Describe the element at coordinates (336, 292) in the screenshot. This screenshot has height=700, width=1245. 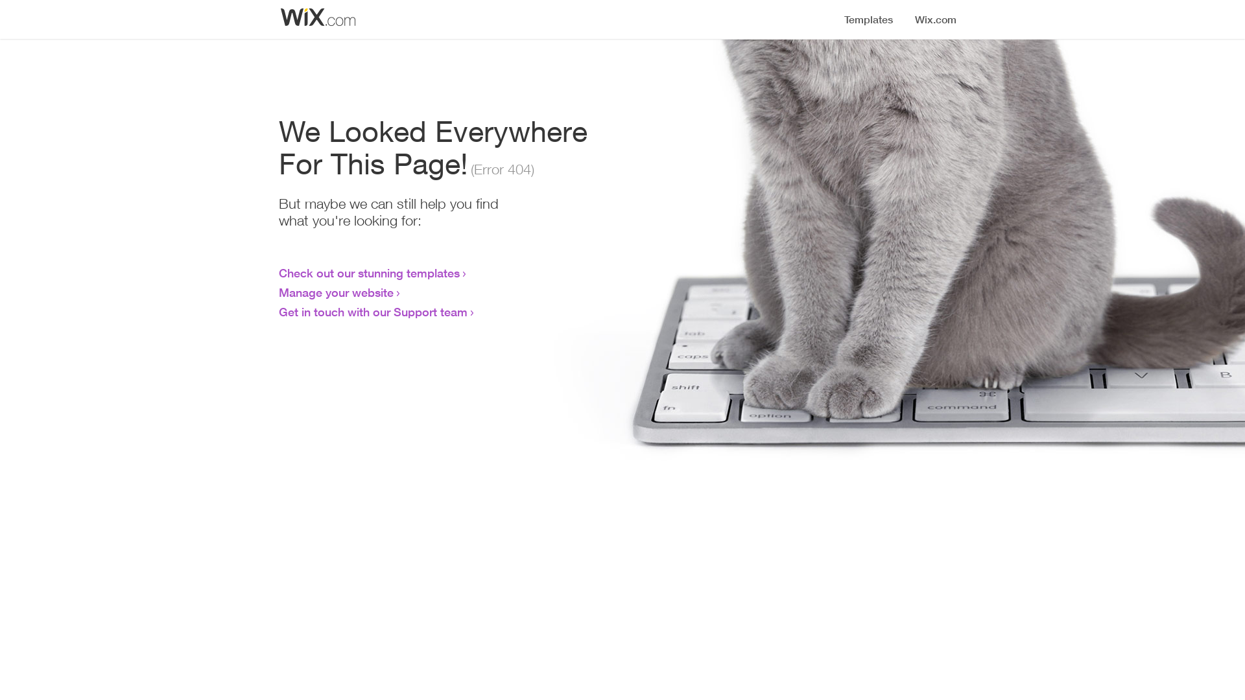
I see `Manage your website` at that location.